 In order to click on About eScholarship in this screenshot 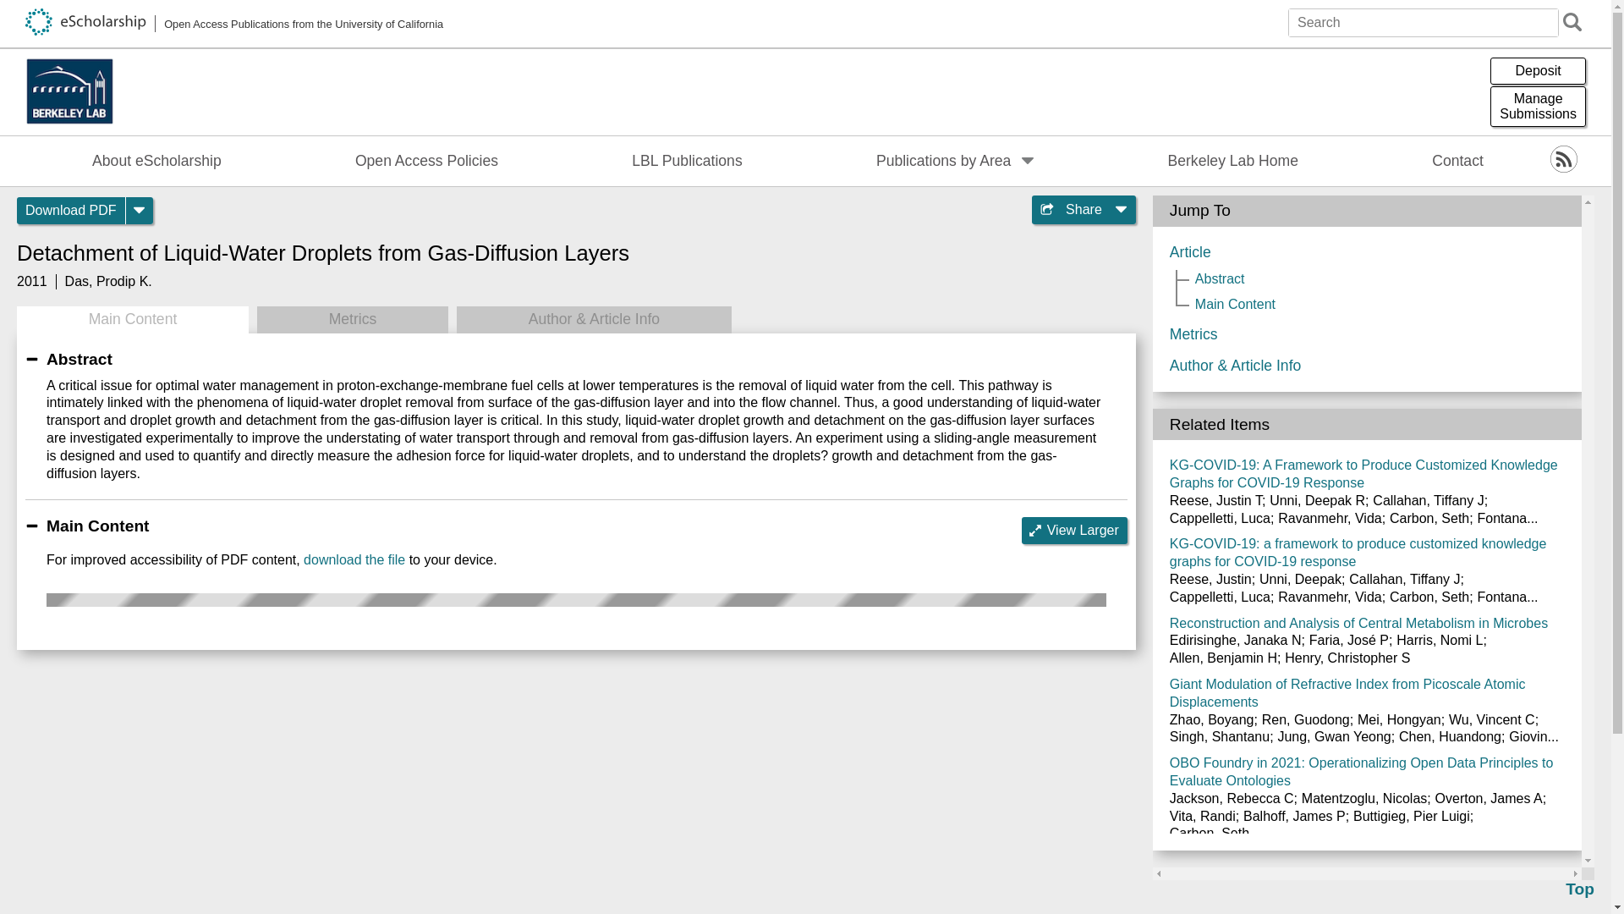, I will do `click(157, 161)`.